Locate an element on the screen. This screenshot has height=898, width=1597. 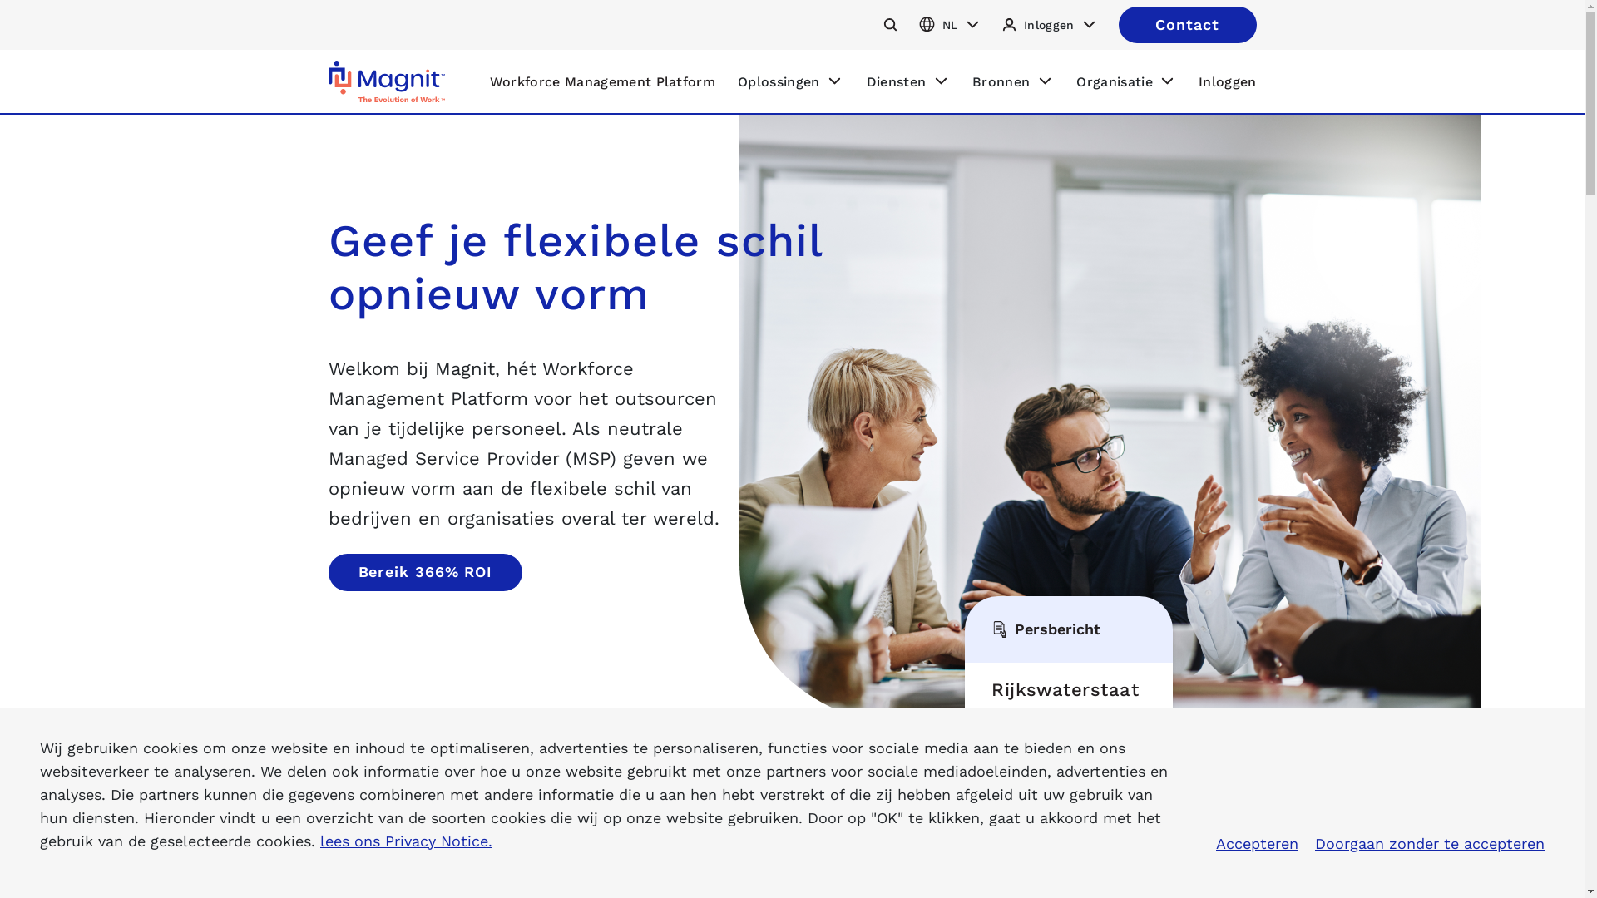
Bronnen is located at coordinates (1013, 81).